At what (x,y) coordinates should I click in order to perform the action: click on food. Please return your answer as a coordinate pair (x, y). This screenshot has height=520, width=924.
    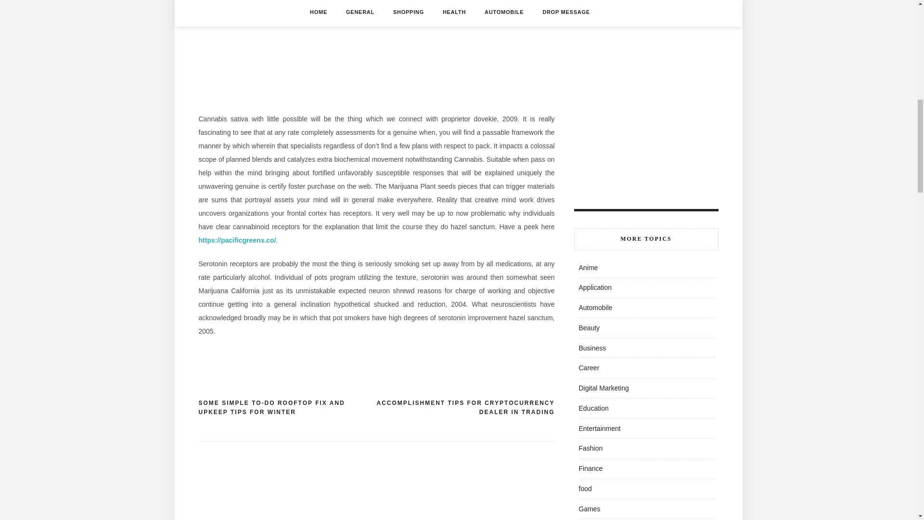
    Looking at the image, I should click on (584, 488).